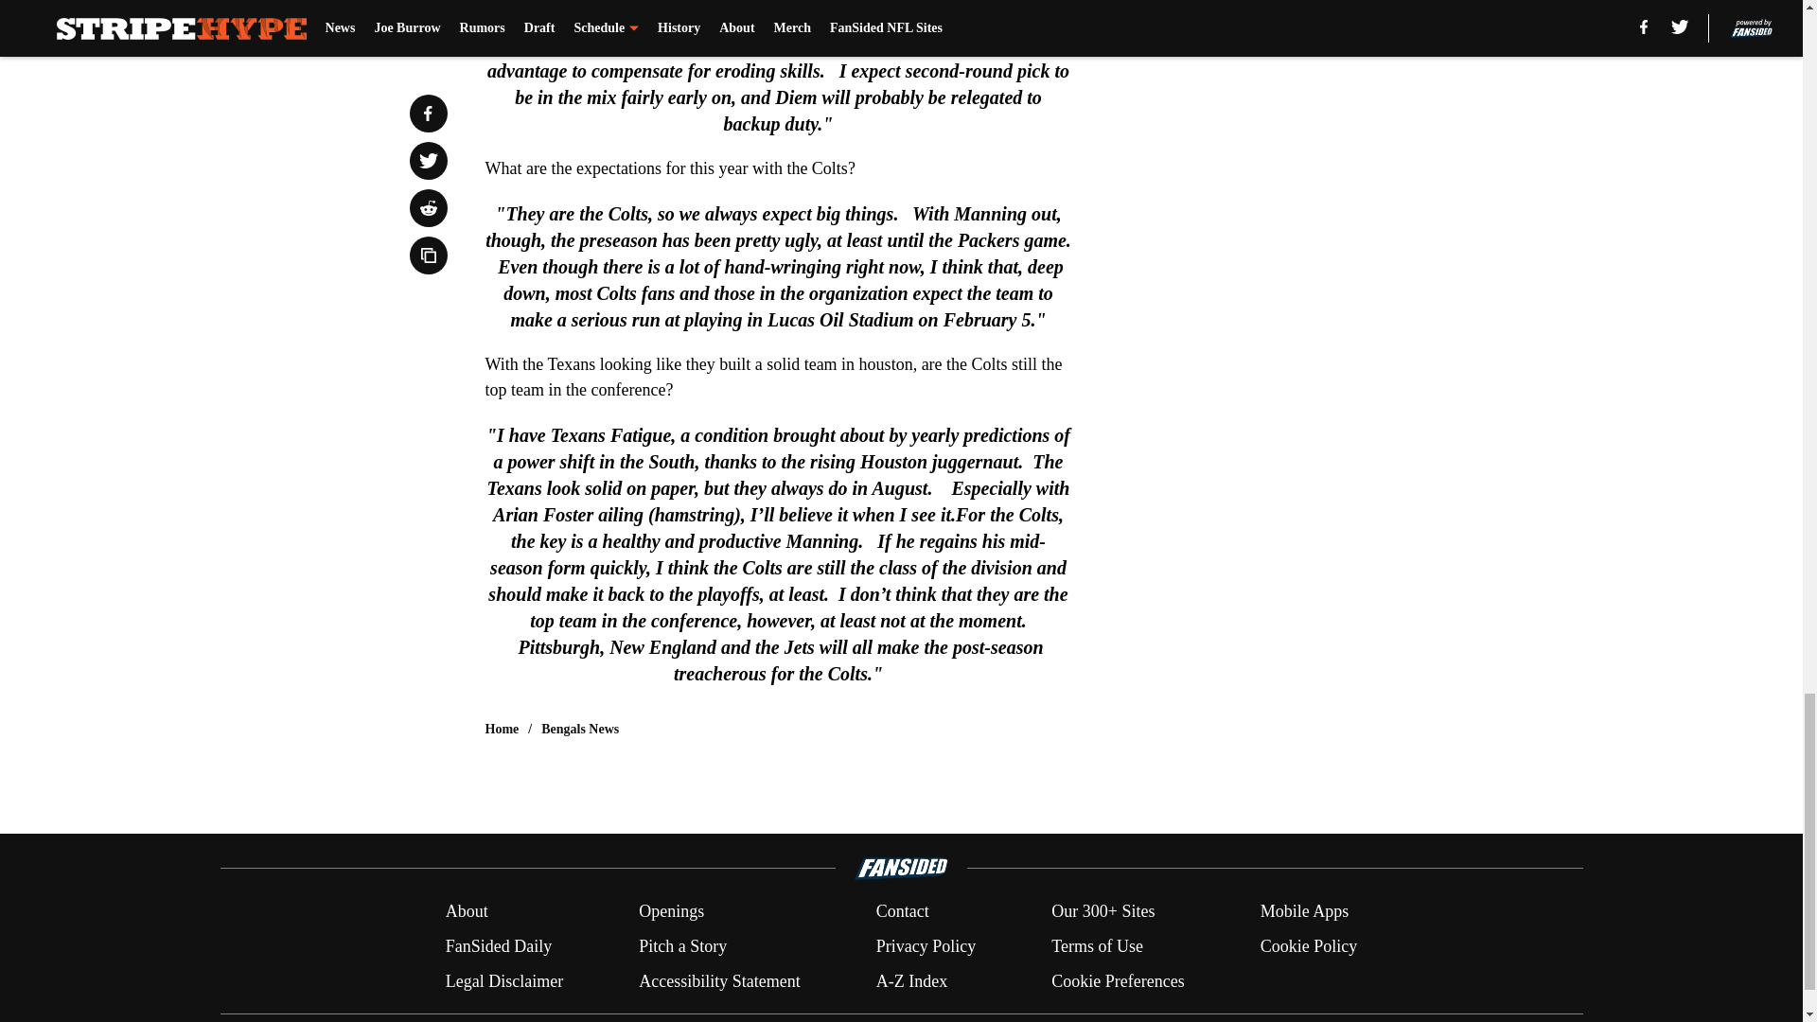 Image resolution: width=1817 pixels, height=1022 pixels. What do you see at coordinates (503, 980) in the screenshot?
I see `Legal Disclaimer` at bounding box center [503, 980].